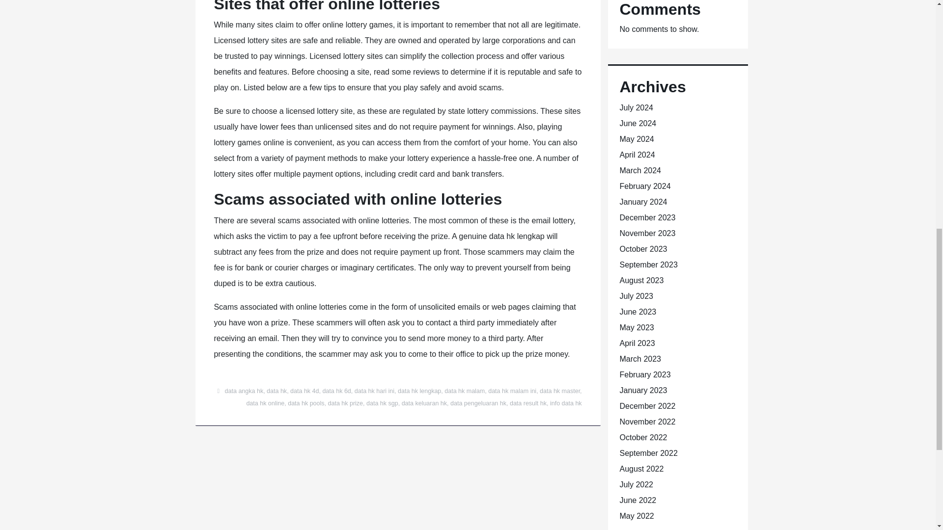 The width and height of the screenshot is (943, 530). Describe the element at coordinates (245, 391) in the screenshot. I see `data angka hk` at that location.